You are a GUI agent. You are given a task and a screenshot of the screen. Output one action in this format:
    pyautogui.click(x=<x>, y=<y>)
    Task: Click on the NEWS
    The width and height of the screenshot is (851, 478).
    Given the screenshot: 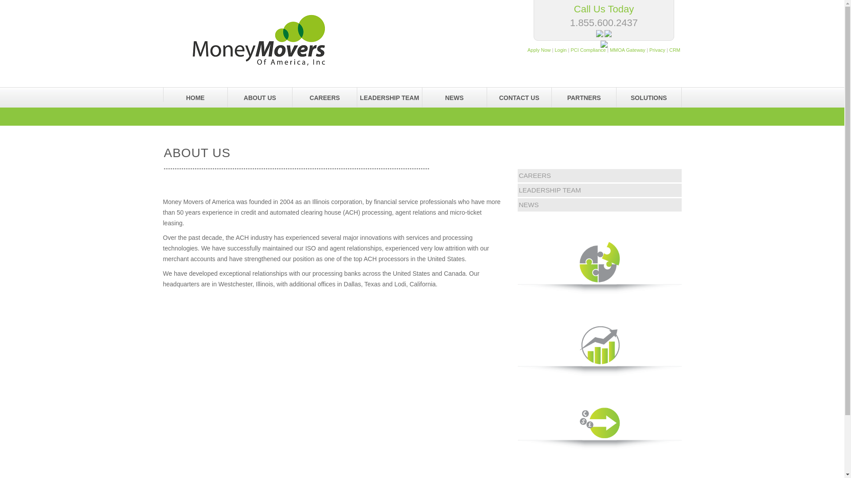 What is the action you would take?
    pyautogui.click(x=454, y=95)
    